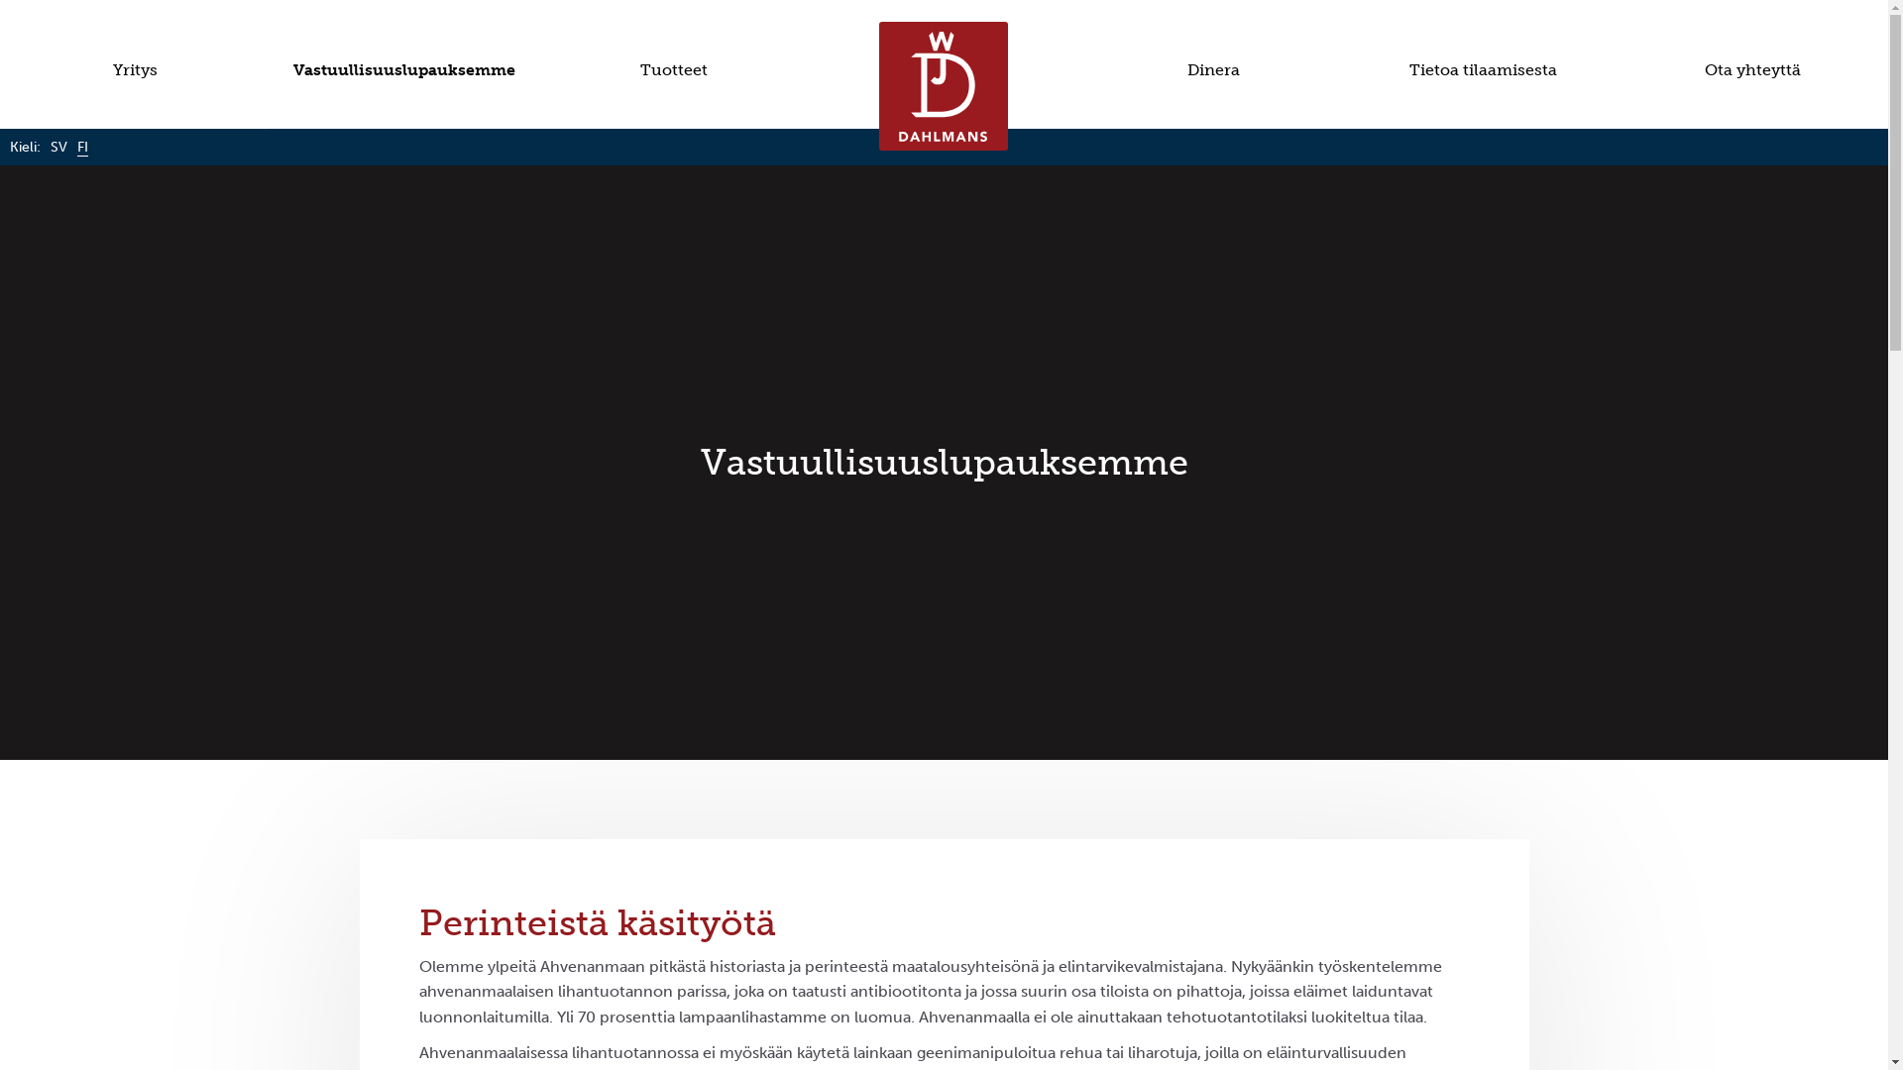 The height and width of the screenshot is (1070, 1903). Describe the element at coordinates (404, 70) in the screenshot. I see `Vastuullisuuslupauksemme` at that location.